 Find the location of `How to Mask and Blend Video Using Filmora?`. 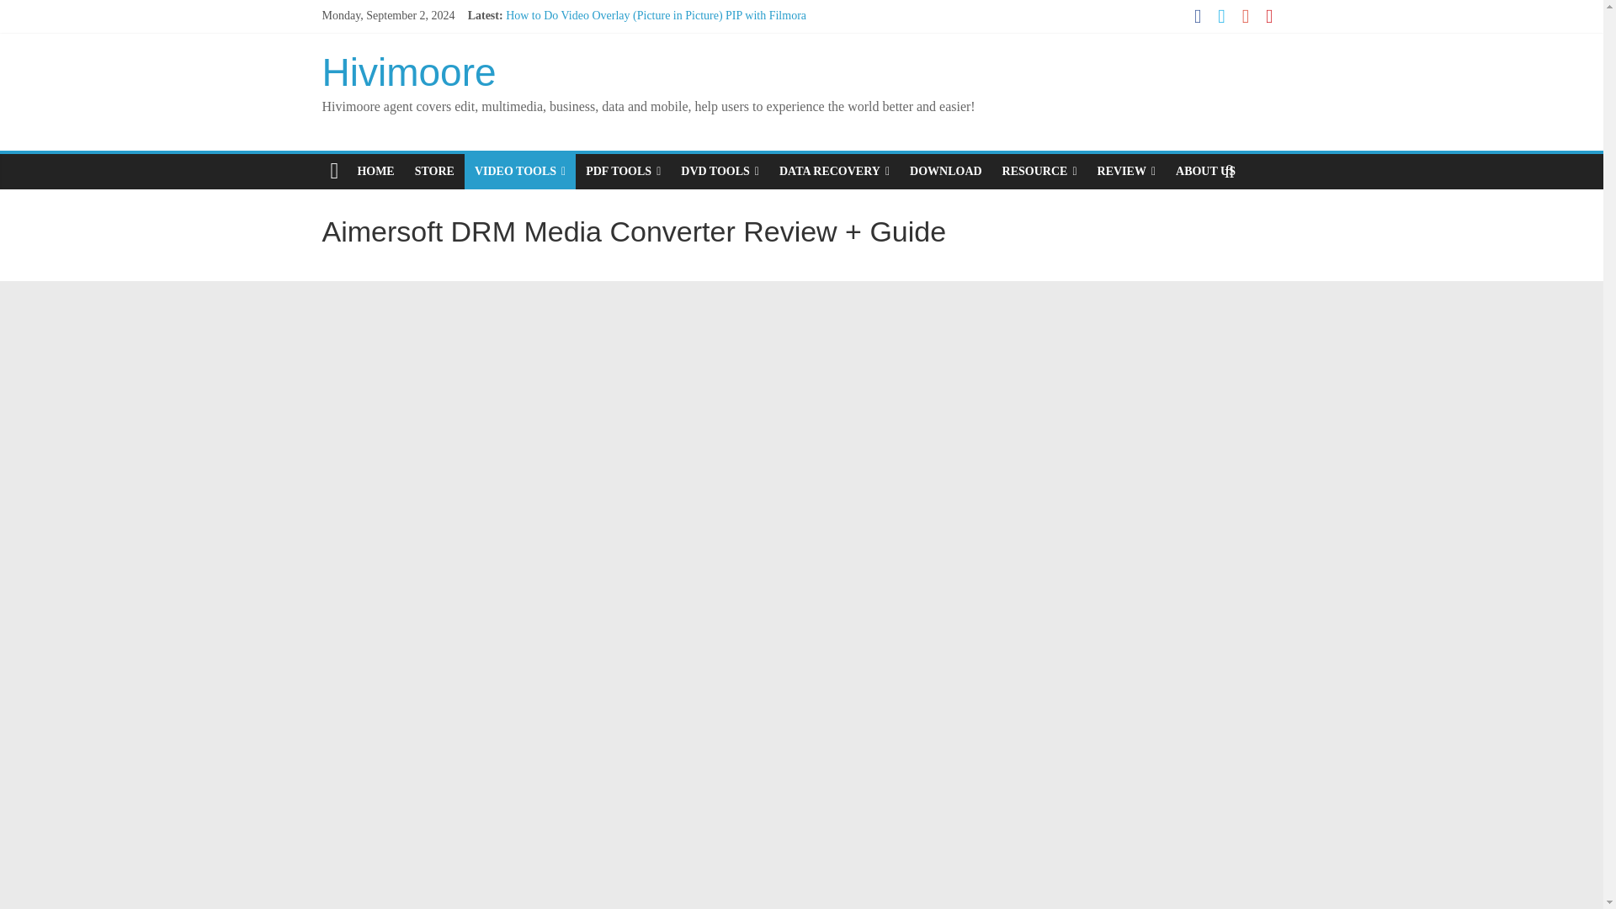

How to Mask and Blend Video Using Filmora? is located at coordinates (616, 34).